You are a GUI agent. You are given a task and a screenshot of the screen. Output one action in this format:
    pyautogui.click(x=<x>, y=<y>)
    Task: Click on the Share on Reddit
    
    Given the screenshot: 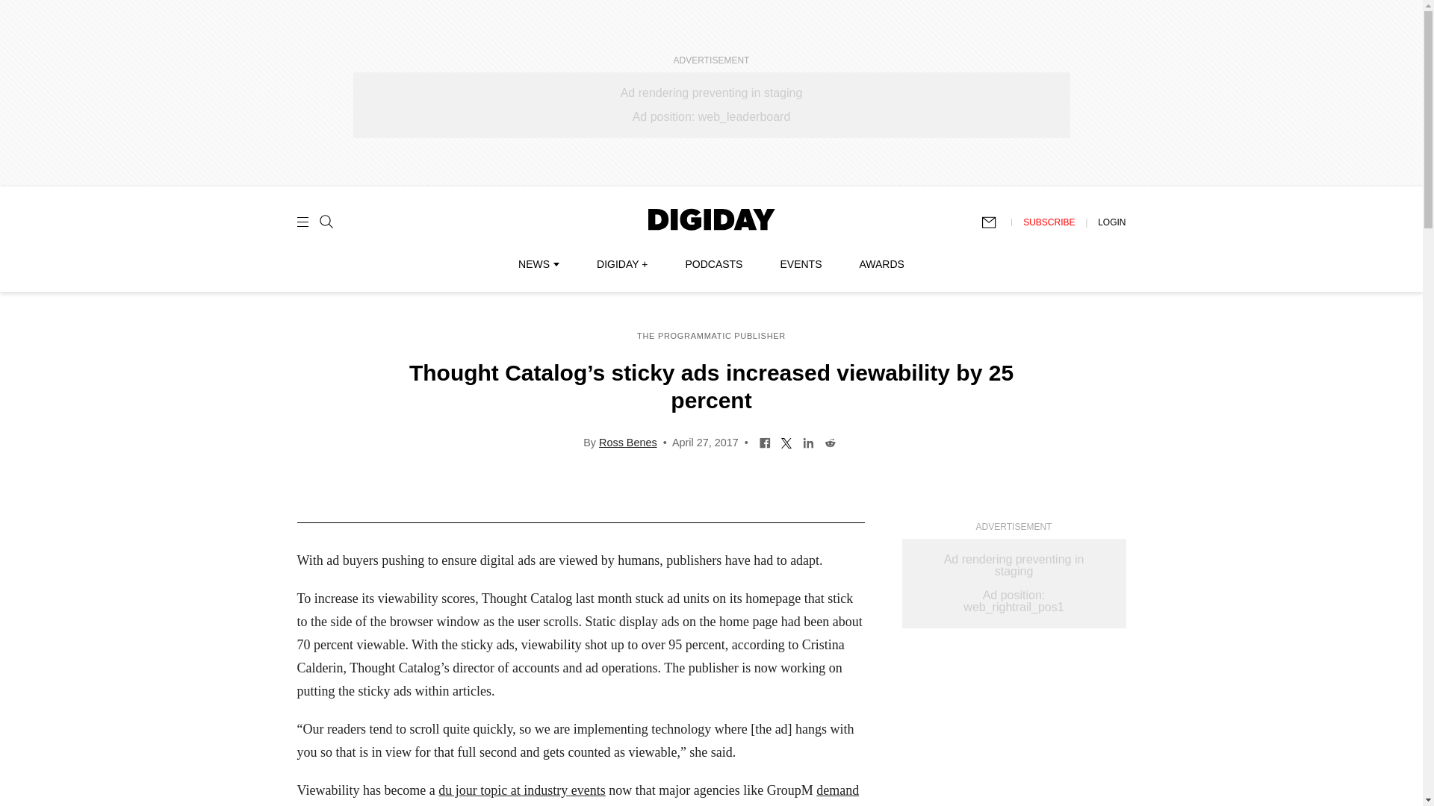 What is the action you would take?
    pyautogui.click(x=829, y=442)
    